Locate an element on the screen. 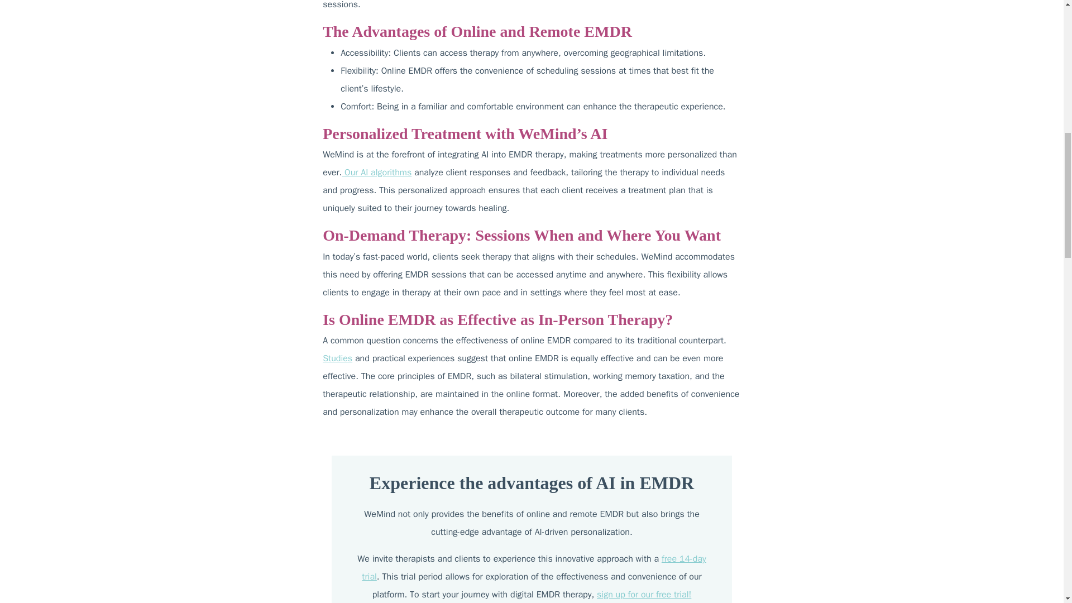 This screenshot has width=1072, height=603. Our AI algorithms is located at coordinates (376, 172).